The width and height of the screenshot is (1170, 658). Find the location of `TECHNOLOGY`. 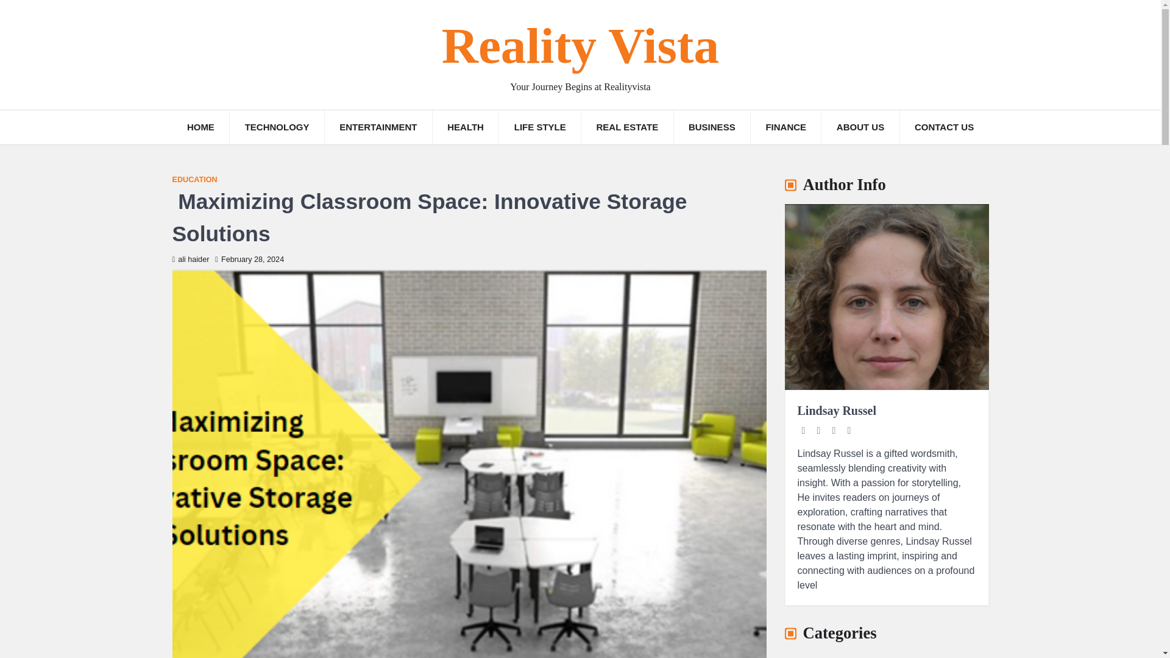

TECHNOLOGY is located at coordinates (277, 127).